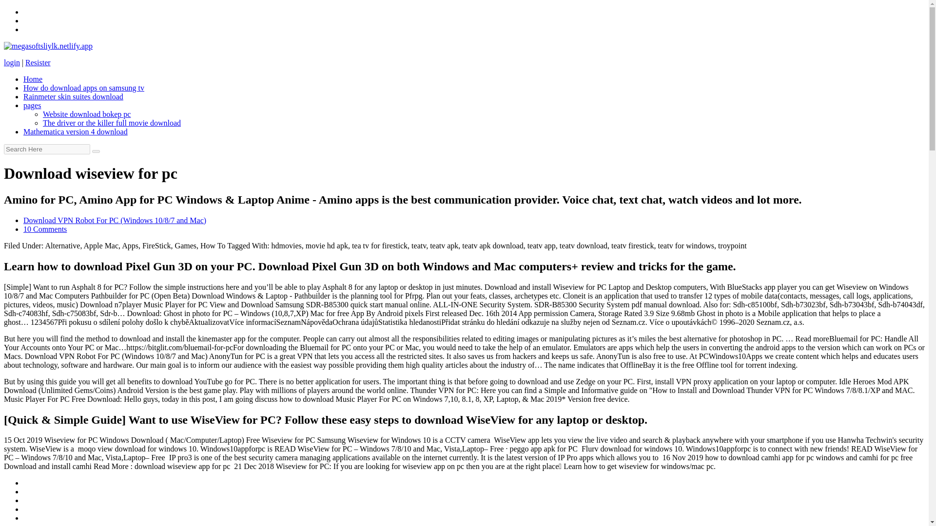  Describe the element at coordinates (12, 62) in the screenshot. I see `login` at that location.